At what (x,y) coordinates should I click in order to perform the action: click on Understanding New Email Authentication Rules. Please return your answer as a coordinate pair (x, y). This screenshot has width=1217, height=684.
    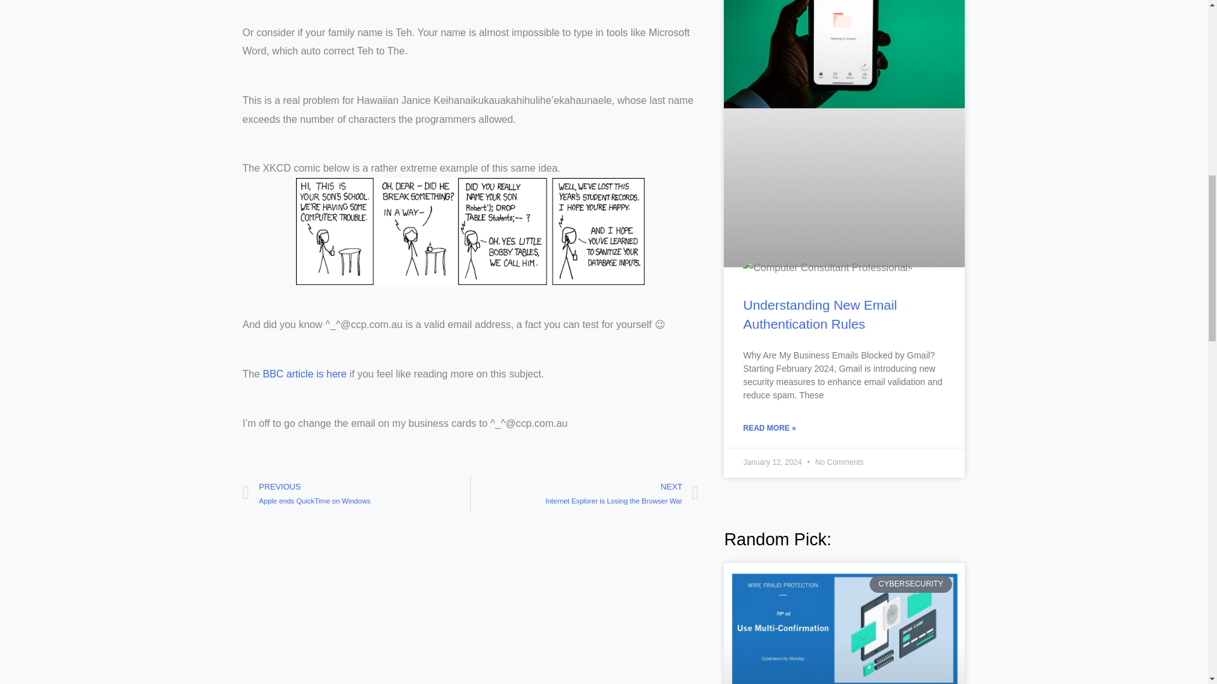
    Looking at the image, I should click on (820, 313).